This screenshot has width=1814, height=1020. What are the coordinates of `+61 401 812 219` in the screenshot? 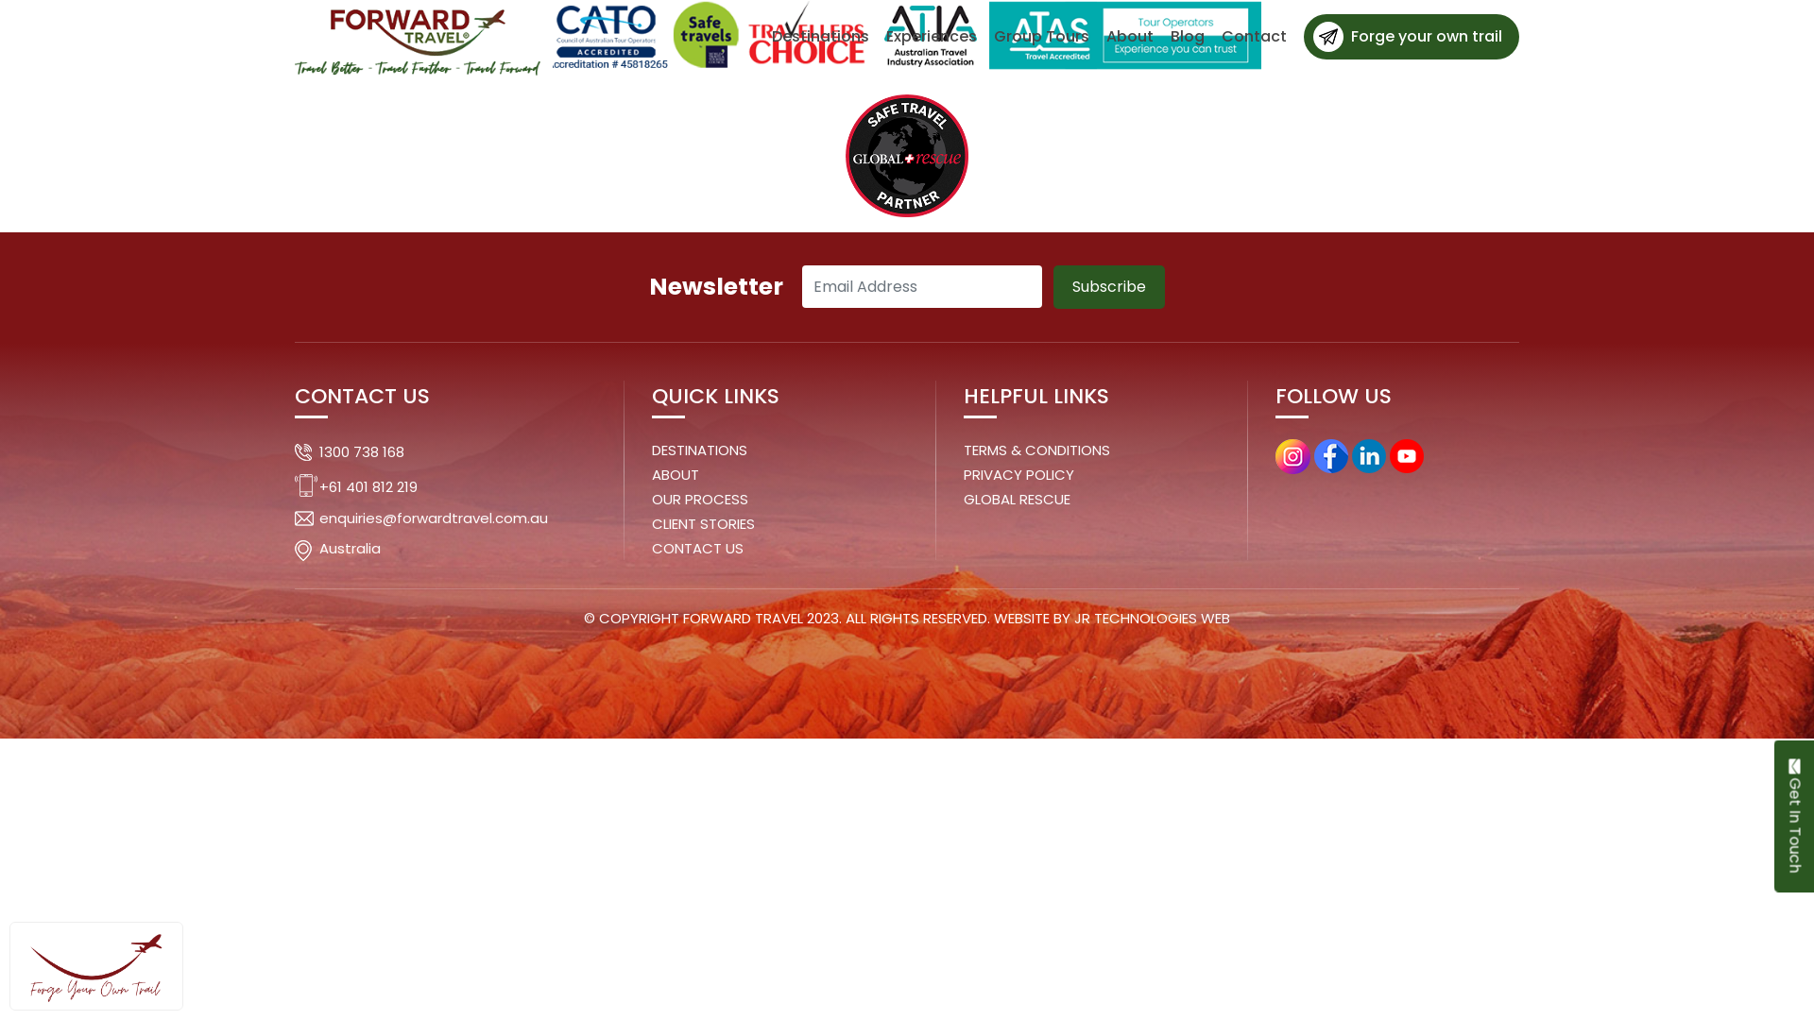 It's located at (368, 485).